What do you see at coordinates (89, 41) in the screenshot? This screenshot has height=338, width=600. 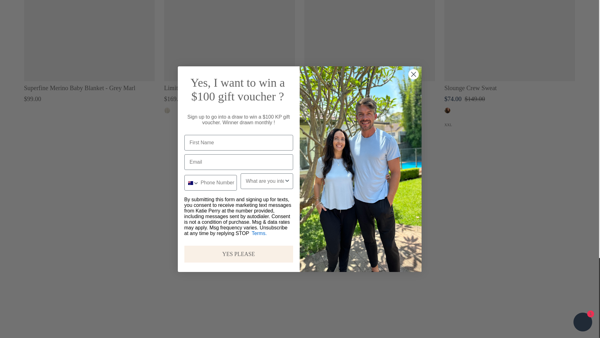 I see `Superfine Merino Baby Blanket - Grey Marl` at bounding box center [89, 41].